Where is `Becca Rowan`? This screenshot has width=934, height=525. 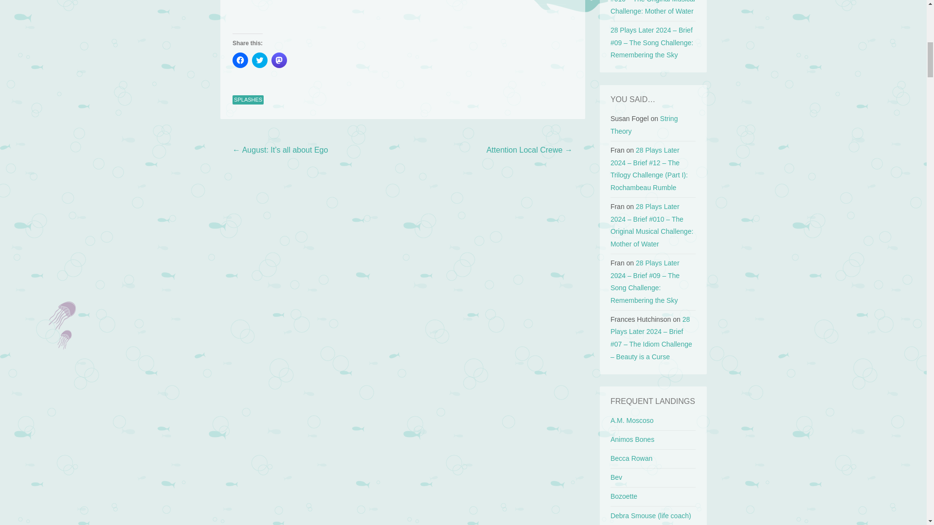 Becca Rowan is located at coordinates (631, 458).